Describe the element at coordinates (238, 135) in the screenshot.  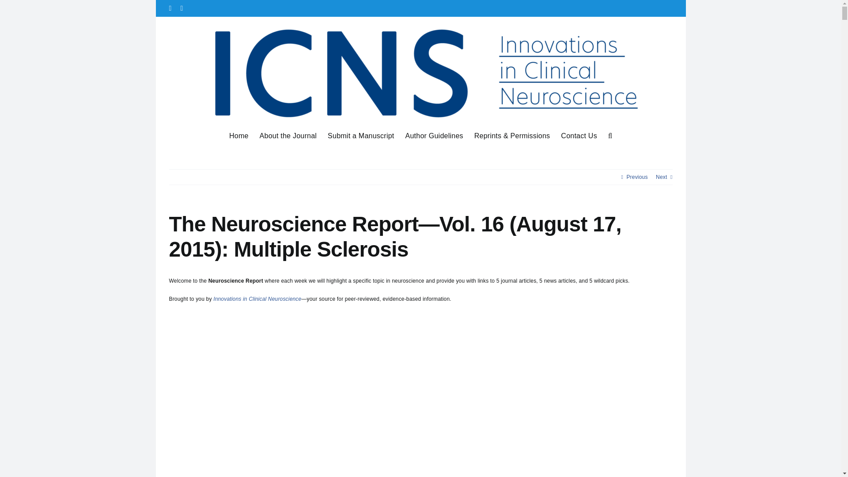
I see `Home` at that location.